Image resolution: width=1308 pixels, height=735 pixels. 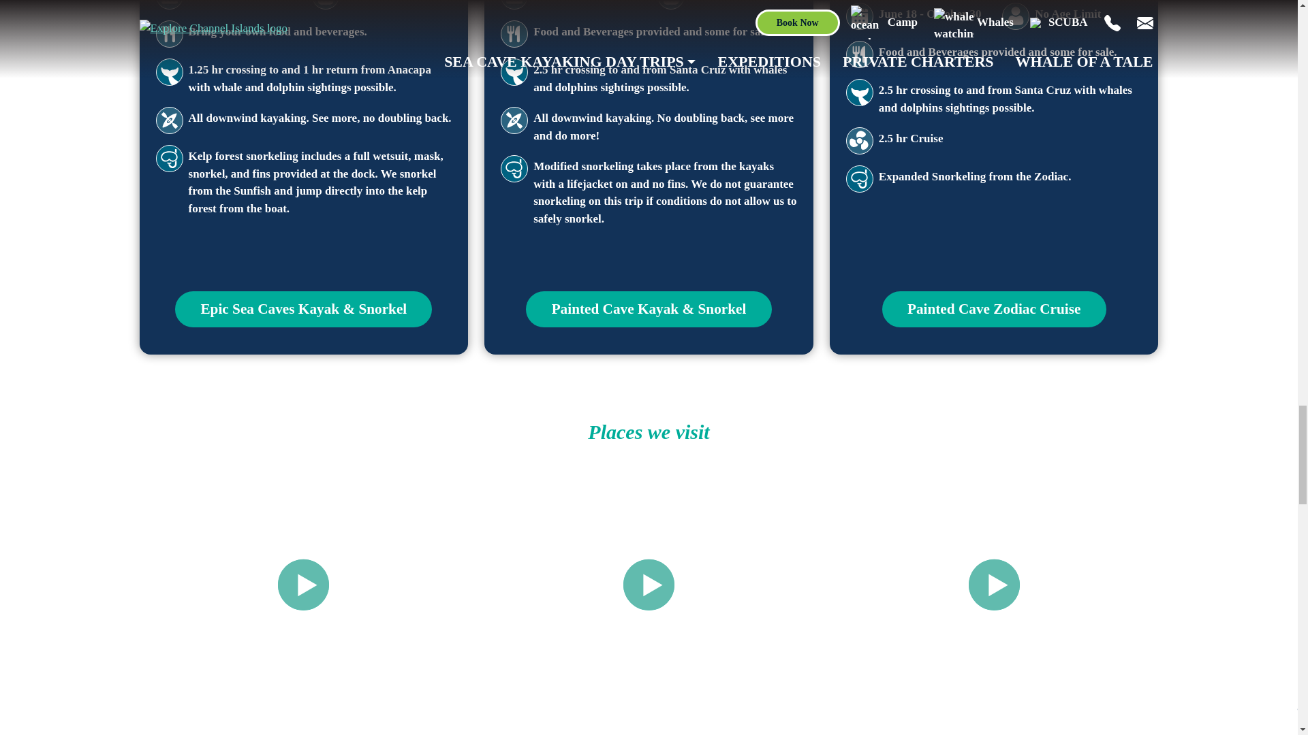 What do you see at coordinates (649, 585) in the screenshot?
I see `Play Video` at bounding box center [649, 585].